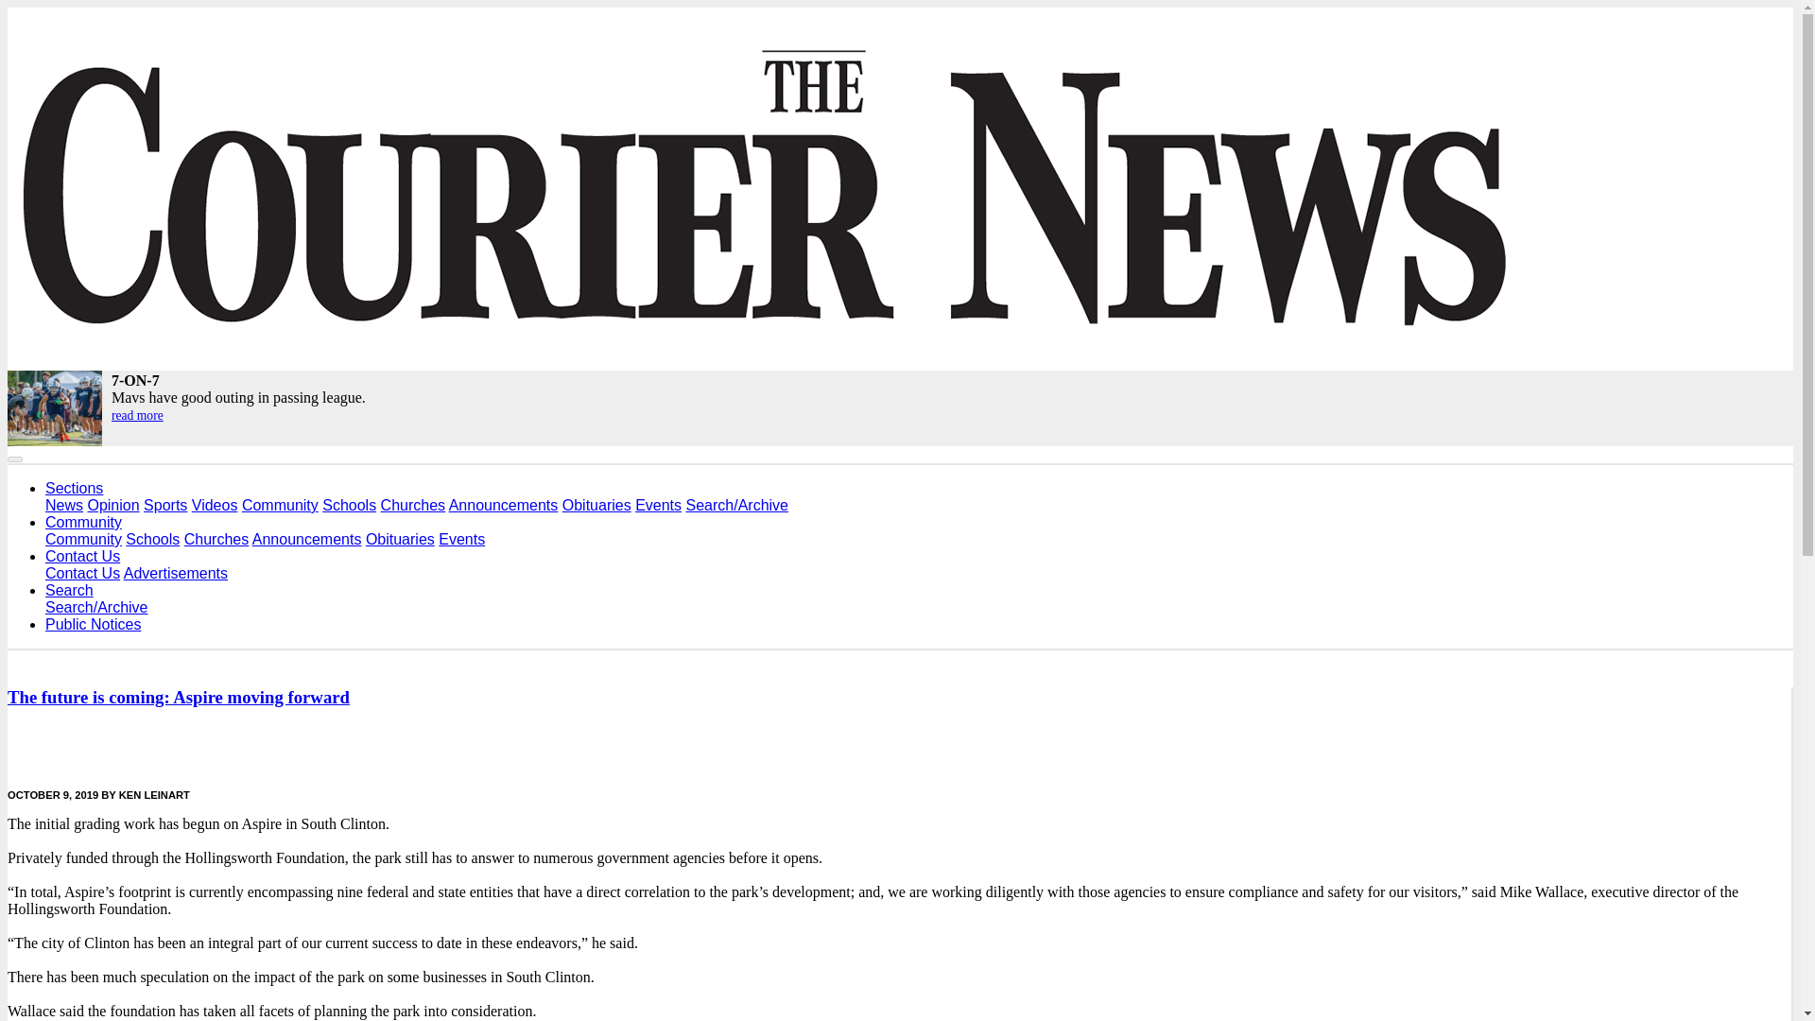  What do you see at coordinates (74, 488) in the screenshot?
I see `Sections` at bounding box center [74, 488].